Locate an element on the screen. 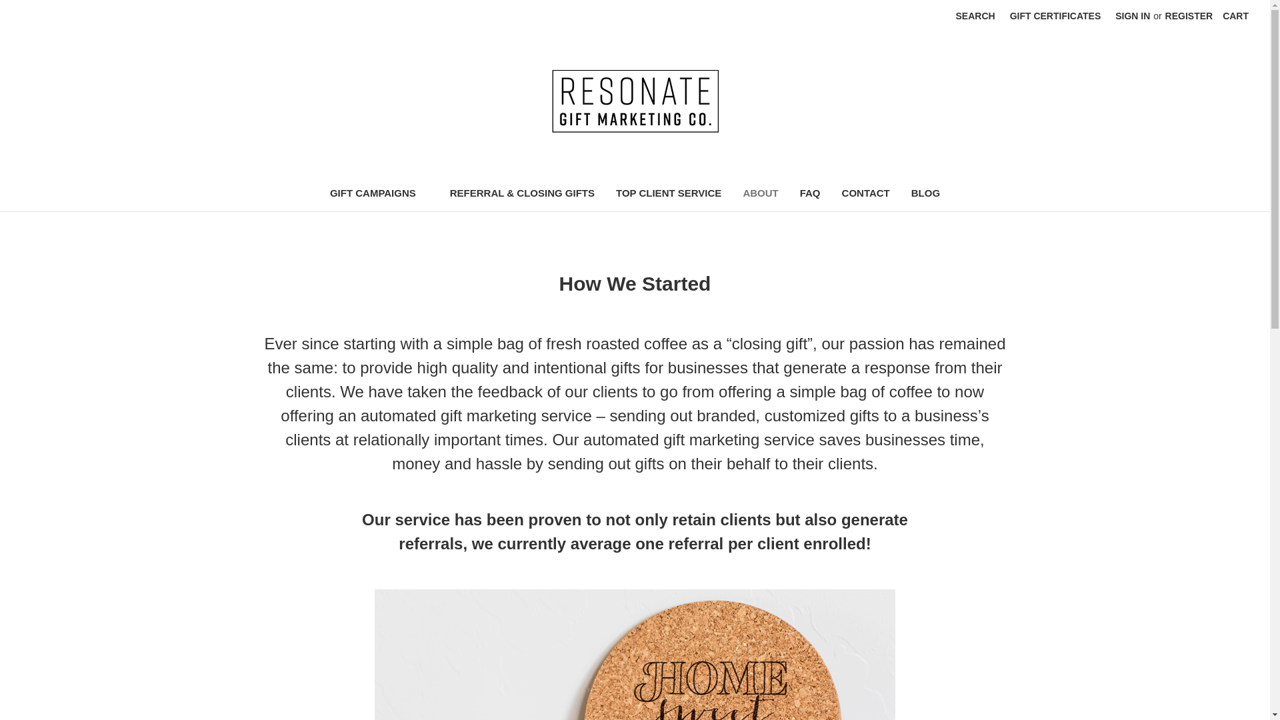 Image resolution: width=1280 pixels, height=720 pixels. ABOUT is located at coordinates (760, 195).